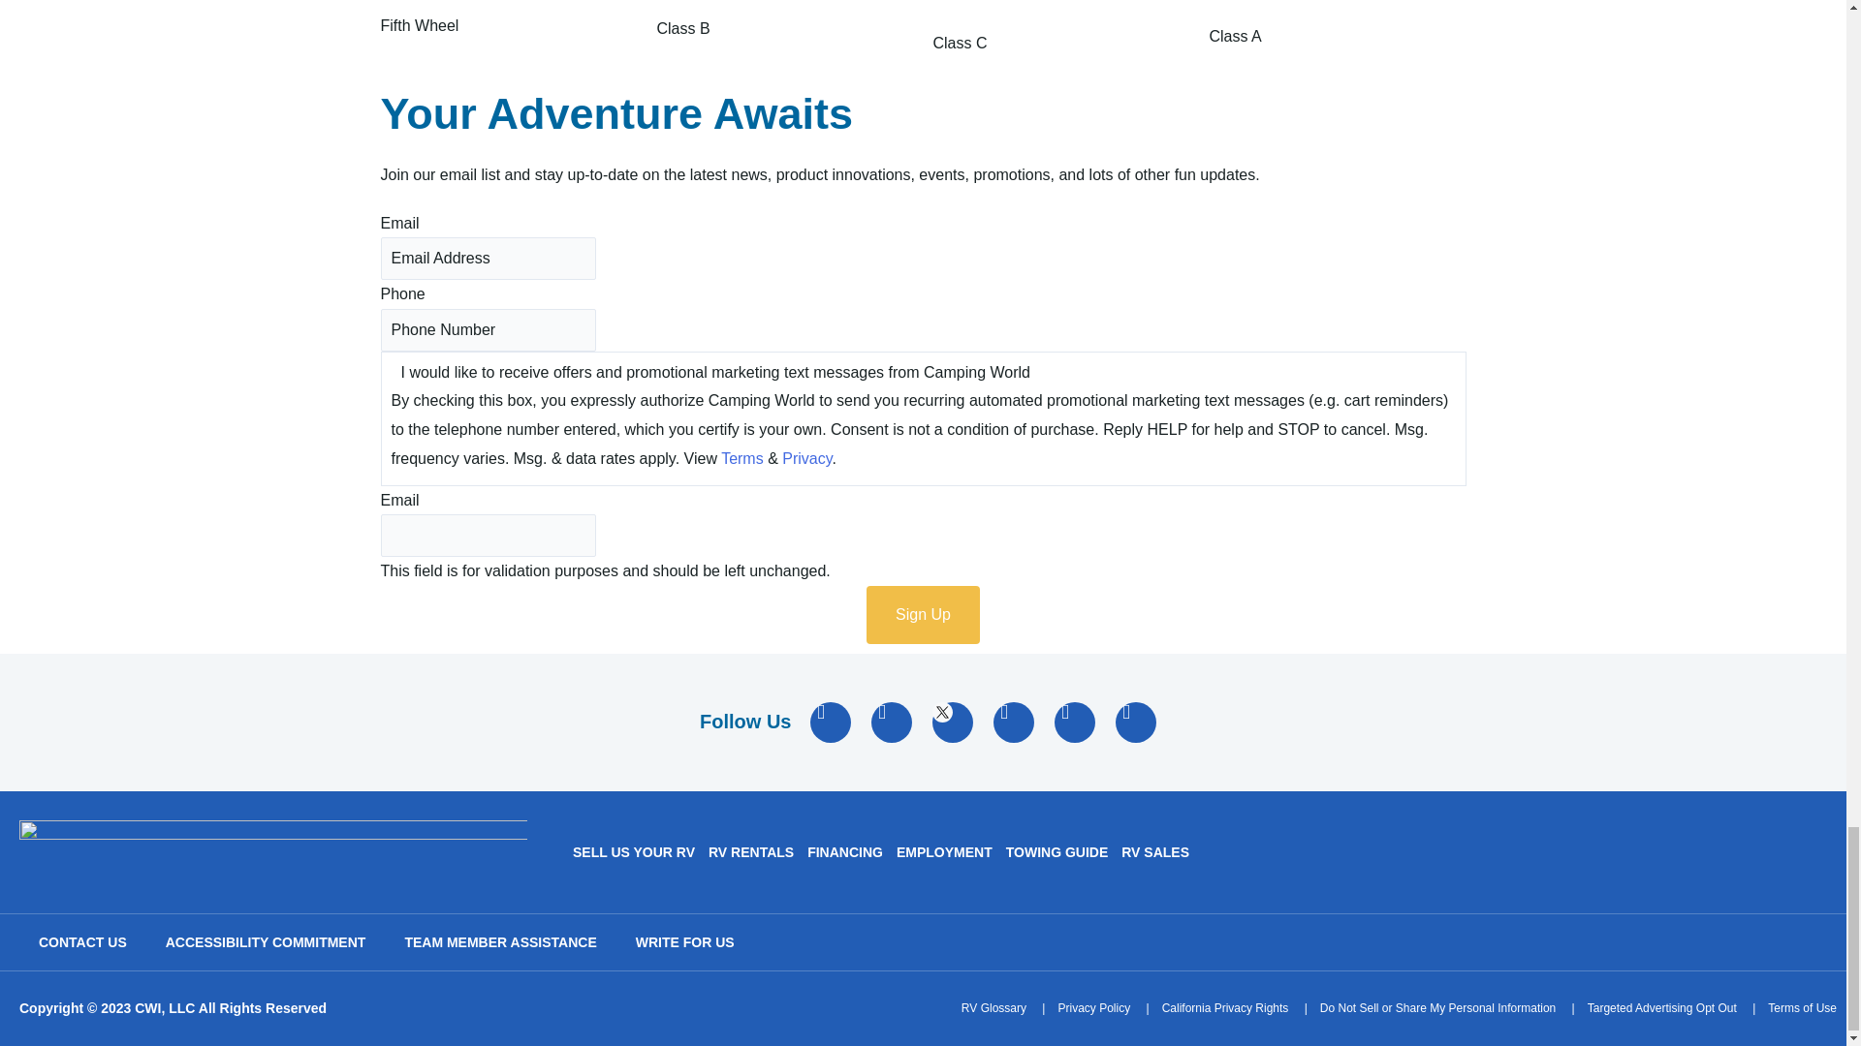  What do you see at coordinates (923, 614) in the screenshot?
I see `Sign Up` at bounding box center [923, 614].